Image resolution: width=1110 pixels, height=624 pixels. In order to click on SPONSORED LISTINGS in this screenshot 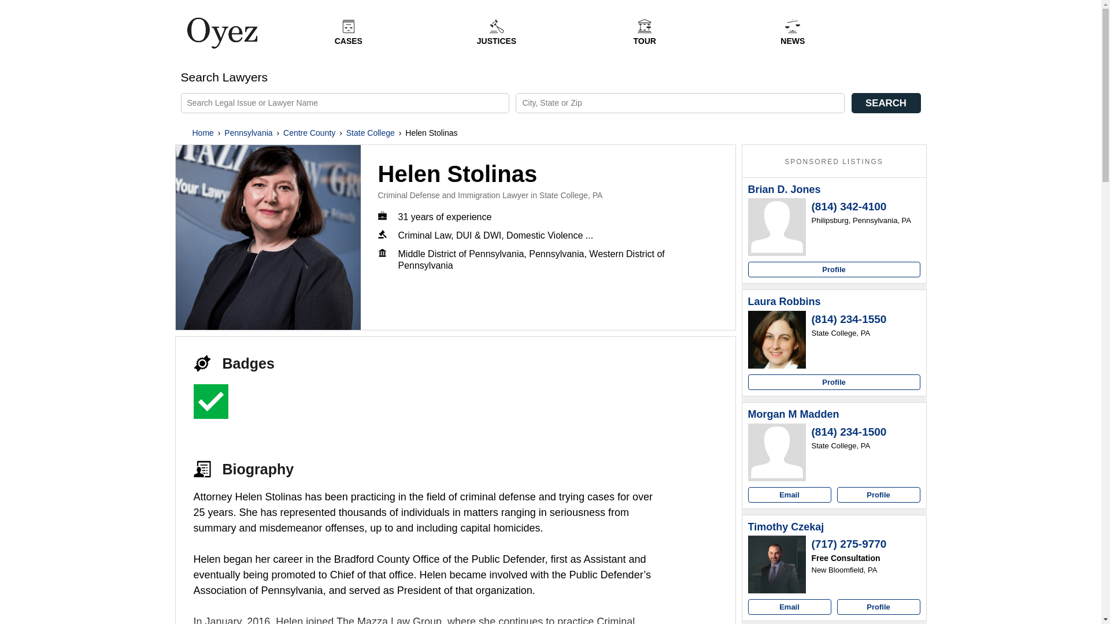, I will do `click(834, 162)`.